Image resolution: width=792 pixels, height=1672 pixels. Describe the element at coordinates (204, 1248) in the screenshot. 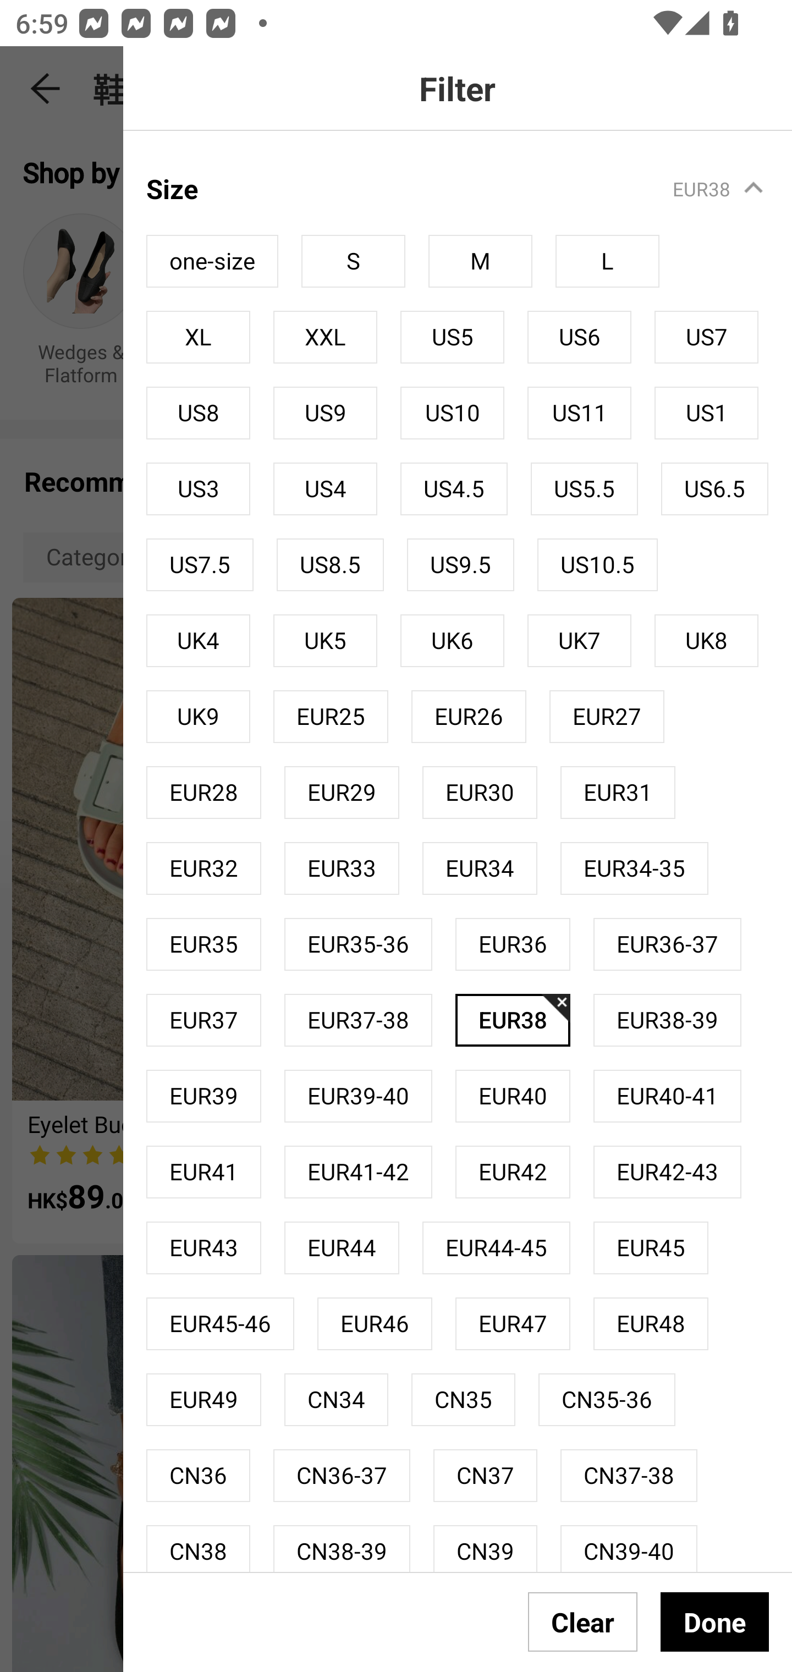

I see `EUR43` at that location.